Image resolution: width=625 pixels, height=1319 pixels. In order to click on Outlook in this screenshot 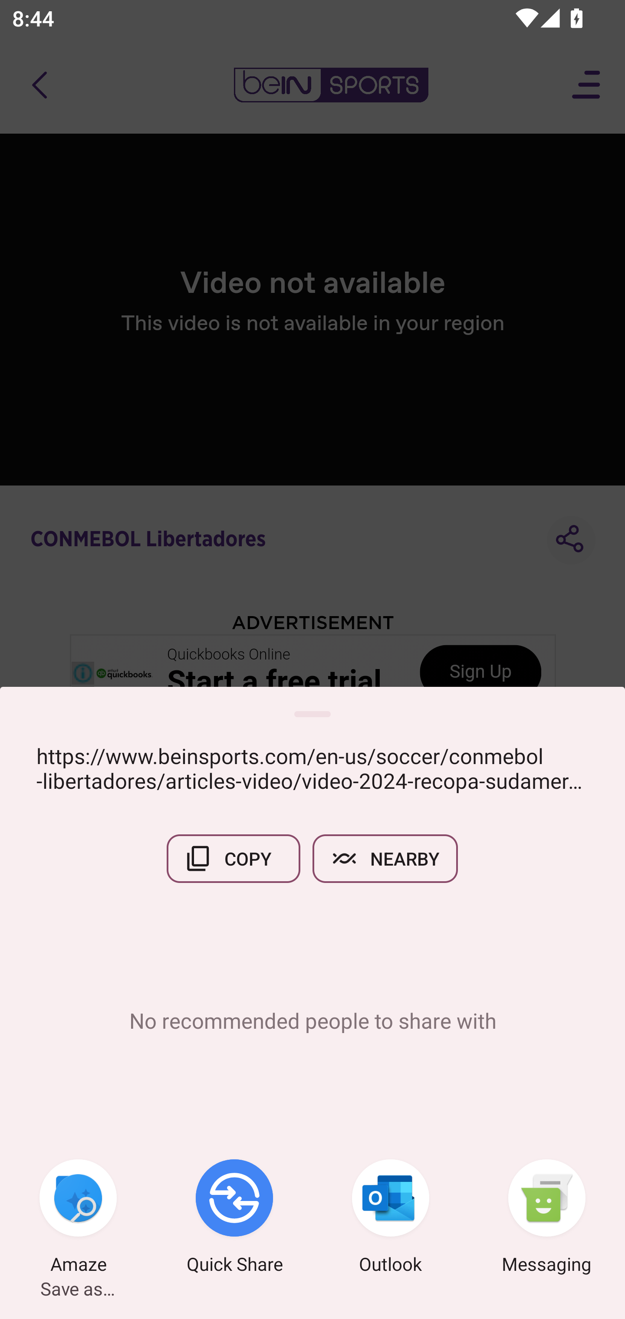, I will do `click(391, 1218)`.